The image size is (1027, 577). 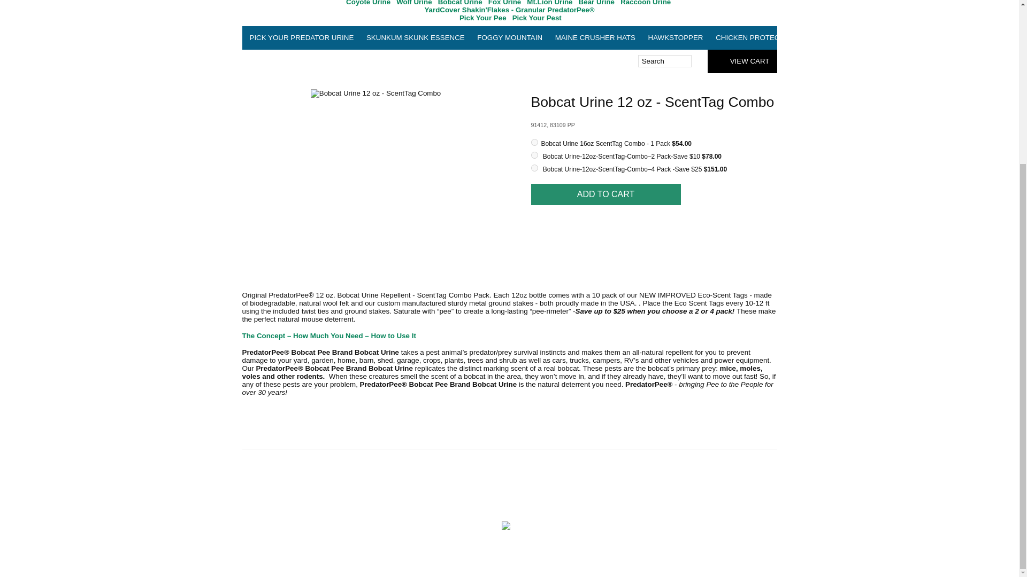 What do you see at coordinates (509, 37) in the screenshot?
I see `Foggy Mountain` at bounding box center [509, 37].